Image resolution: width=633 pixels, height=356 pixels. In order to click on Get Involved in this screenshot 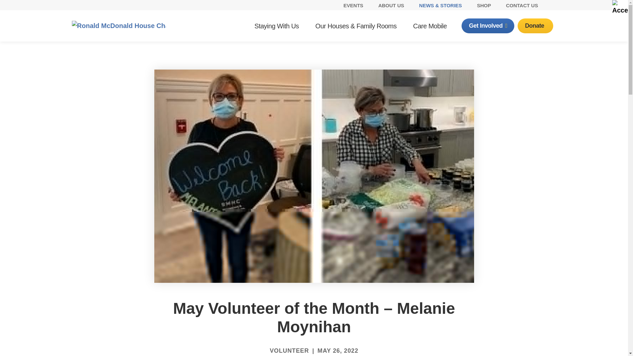, I will do `click(488, 26)`.